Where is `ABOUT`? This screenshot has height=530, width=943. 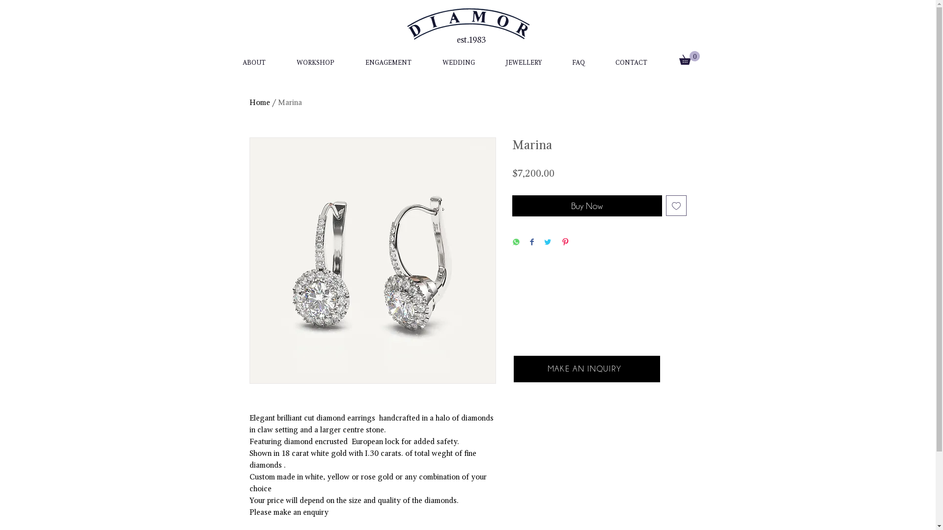 ABOUT is located at coordinates (254, 58).